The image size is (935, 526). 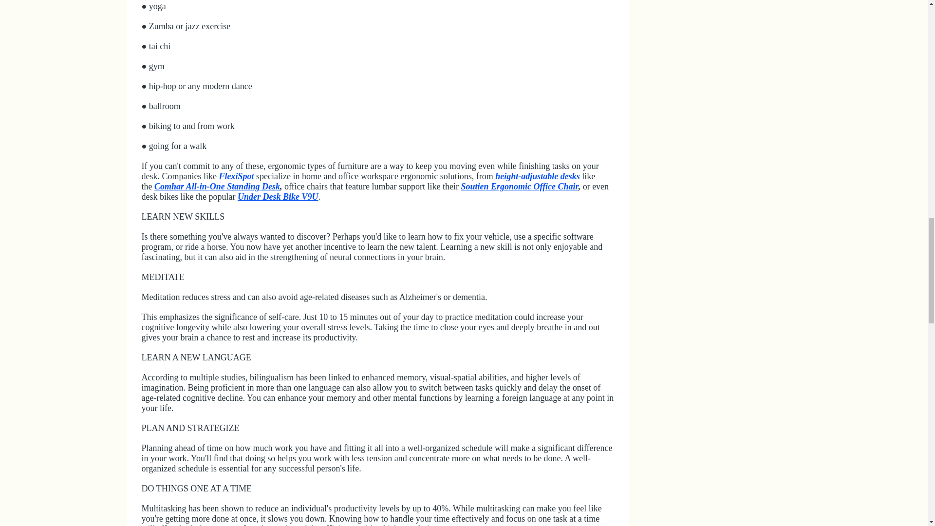 What do you see at coordinates (278, 197) in the screenshot?
I see `Under Desk Bike V9U` at bounding box center [278, 197].